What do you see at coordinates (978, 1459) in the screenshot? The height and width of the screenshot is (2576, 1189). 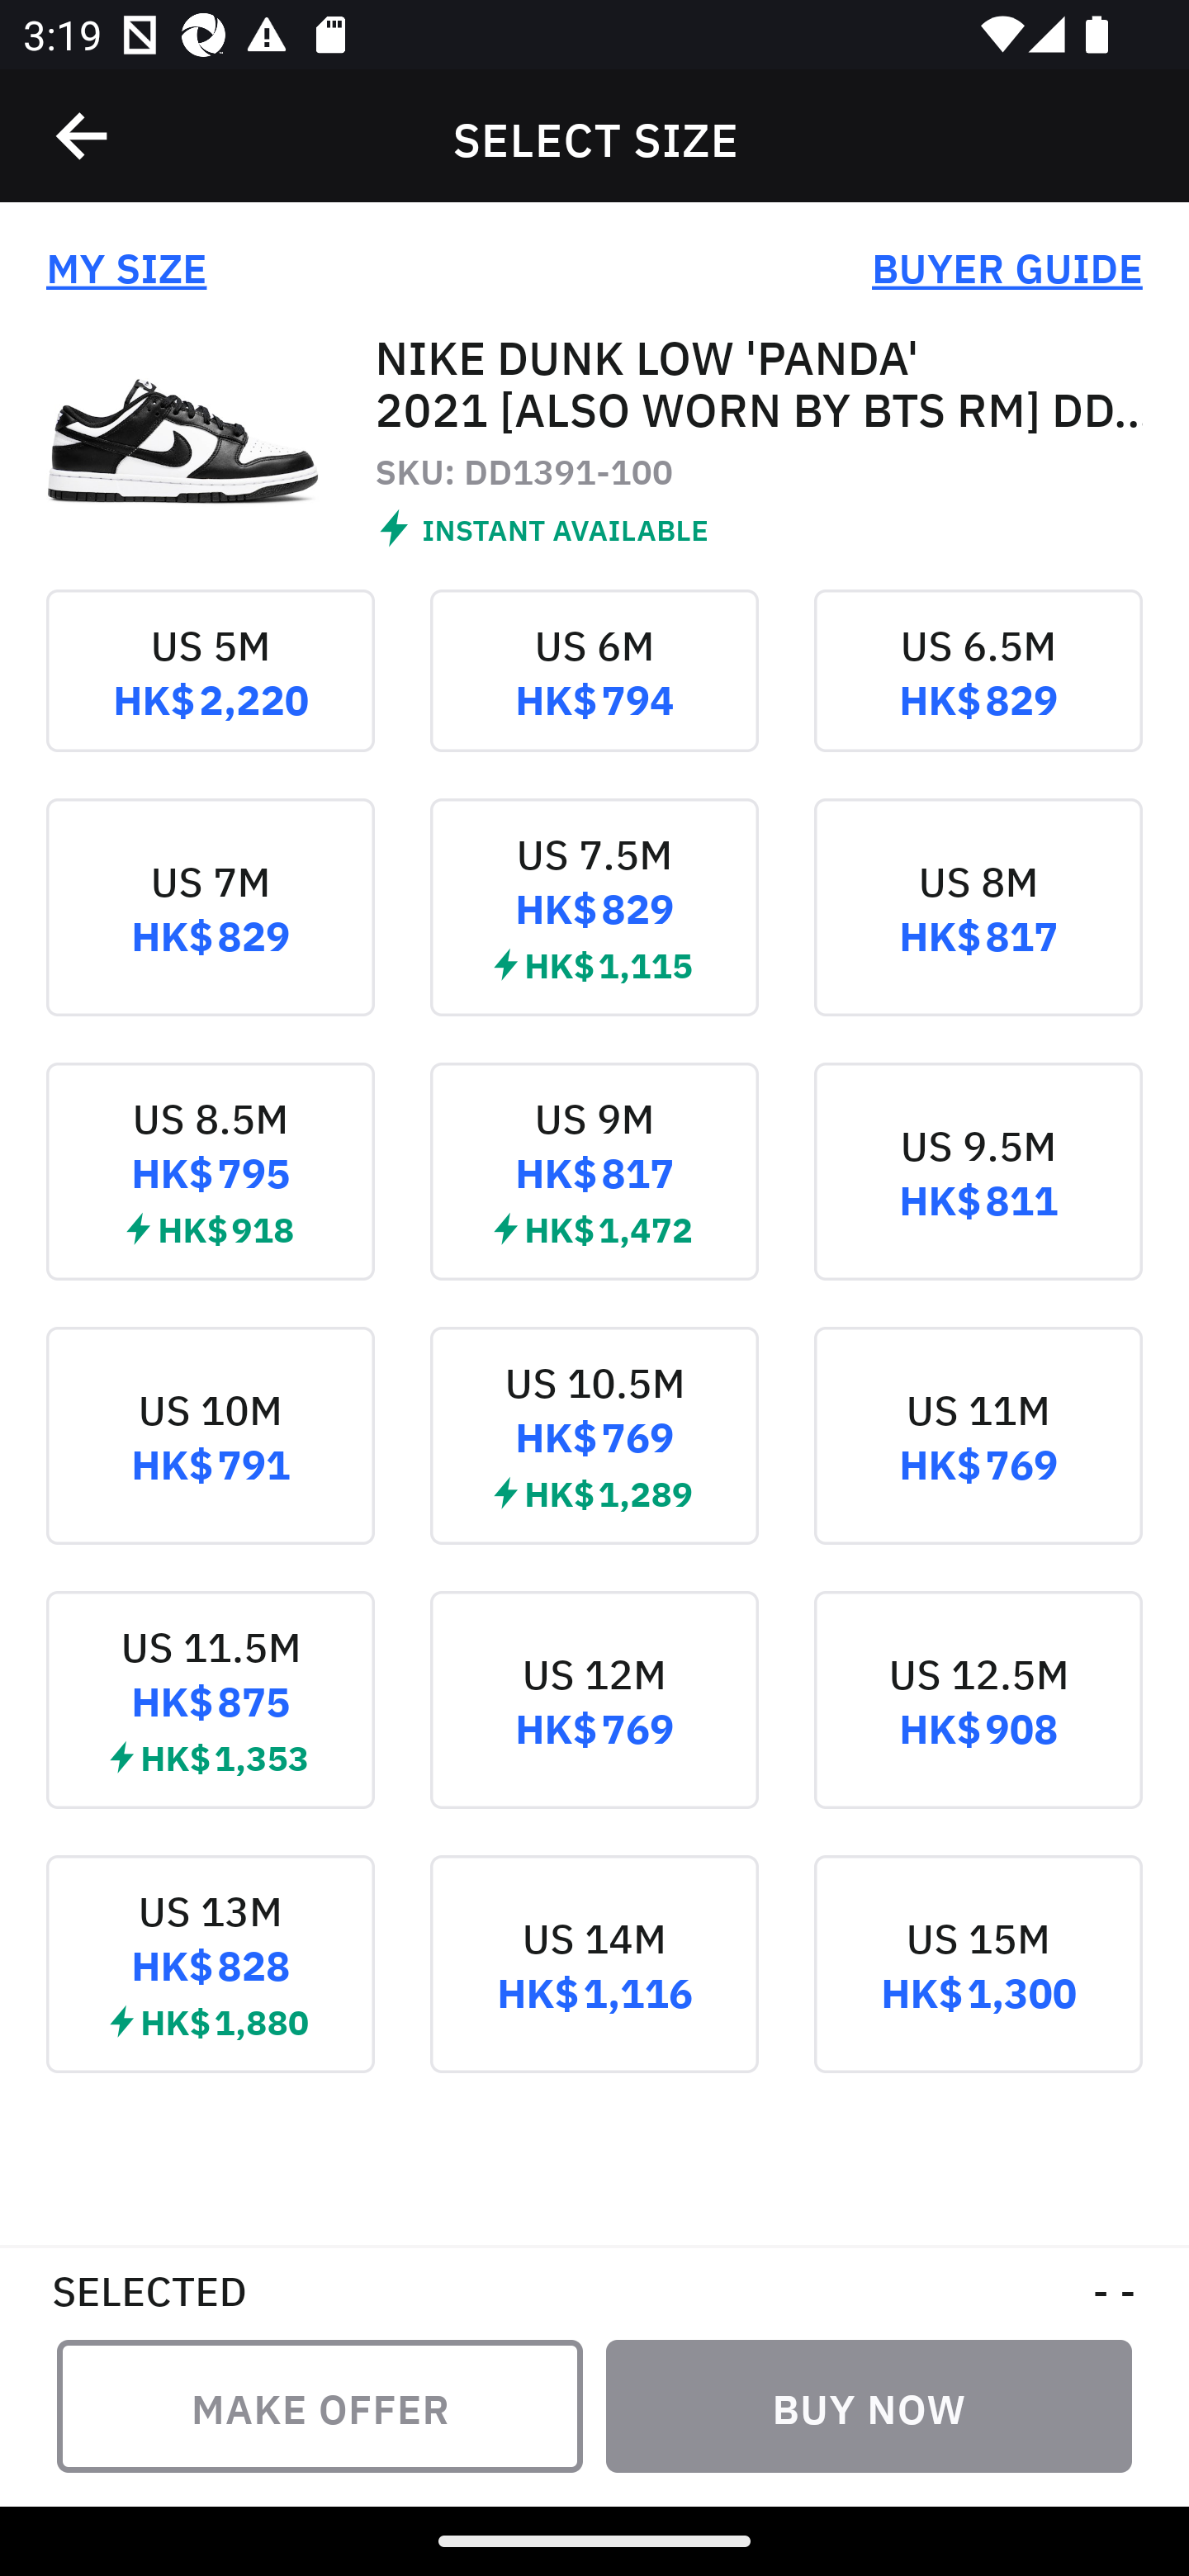 I see `US 11M HK$ 769` at bounding box center [978, 1459].